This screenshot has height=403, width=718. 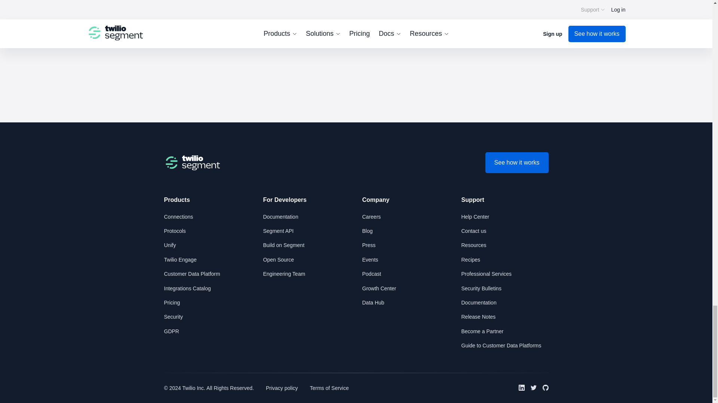 What do you see at coordinates (284, 274) in the screenshot?
I see `Engineering Team` at bounding box center [284, 274].